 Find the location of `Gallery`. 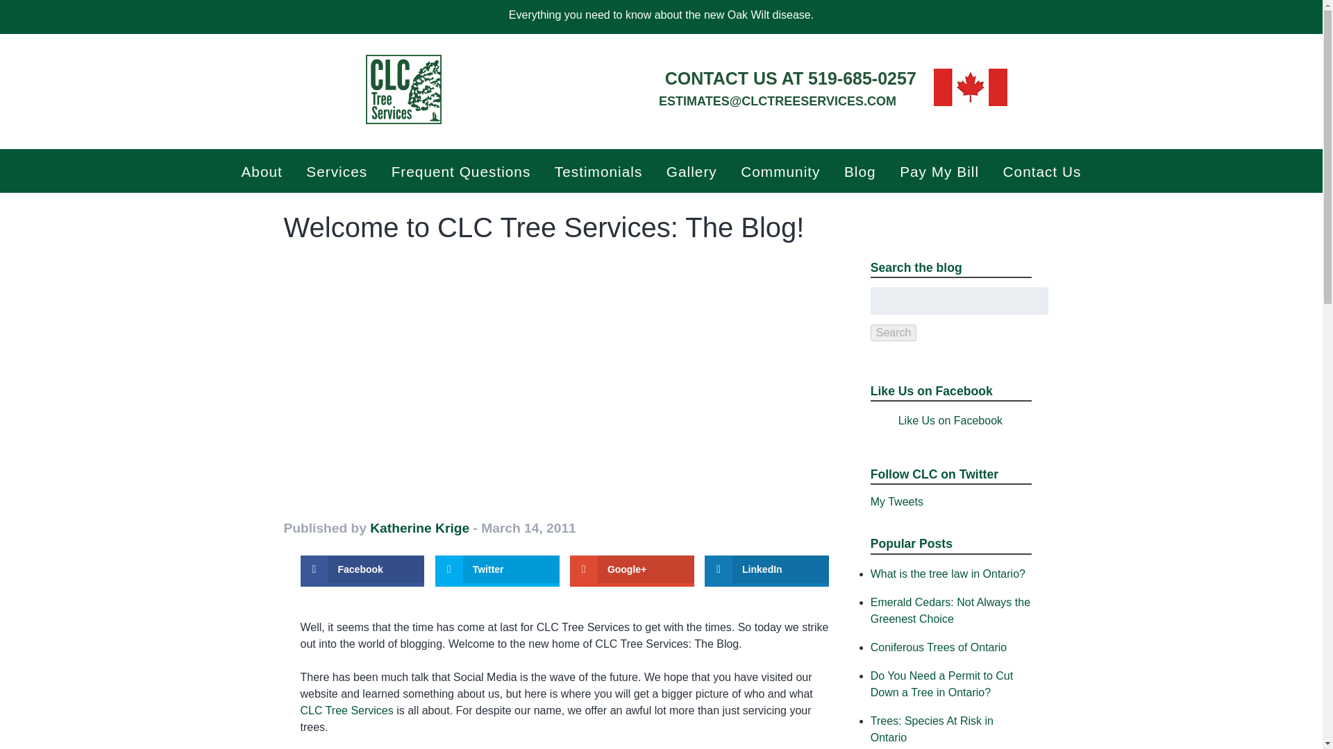

Gallery is located at coordinates (691, 171).